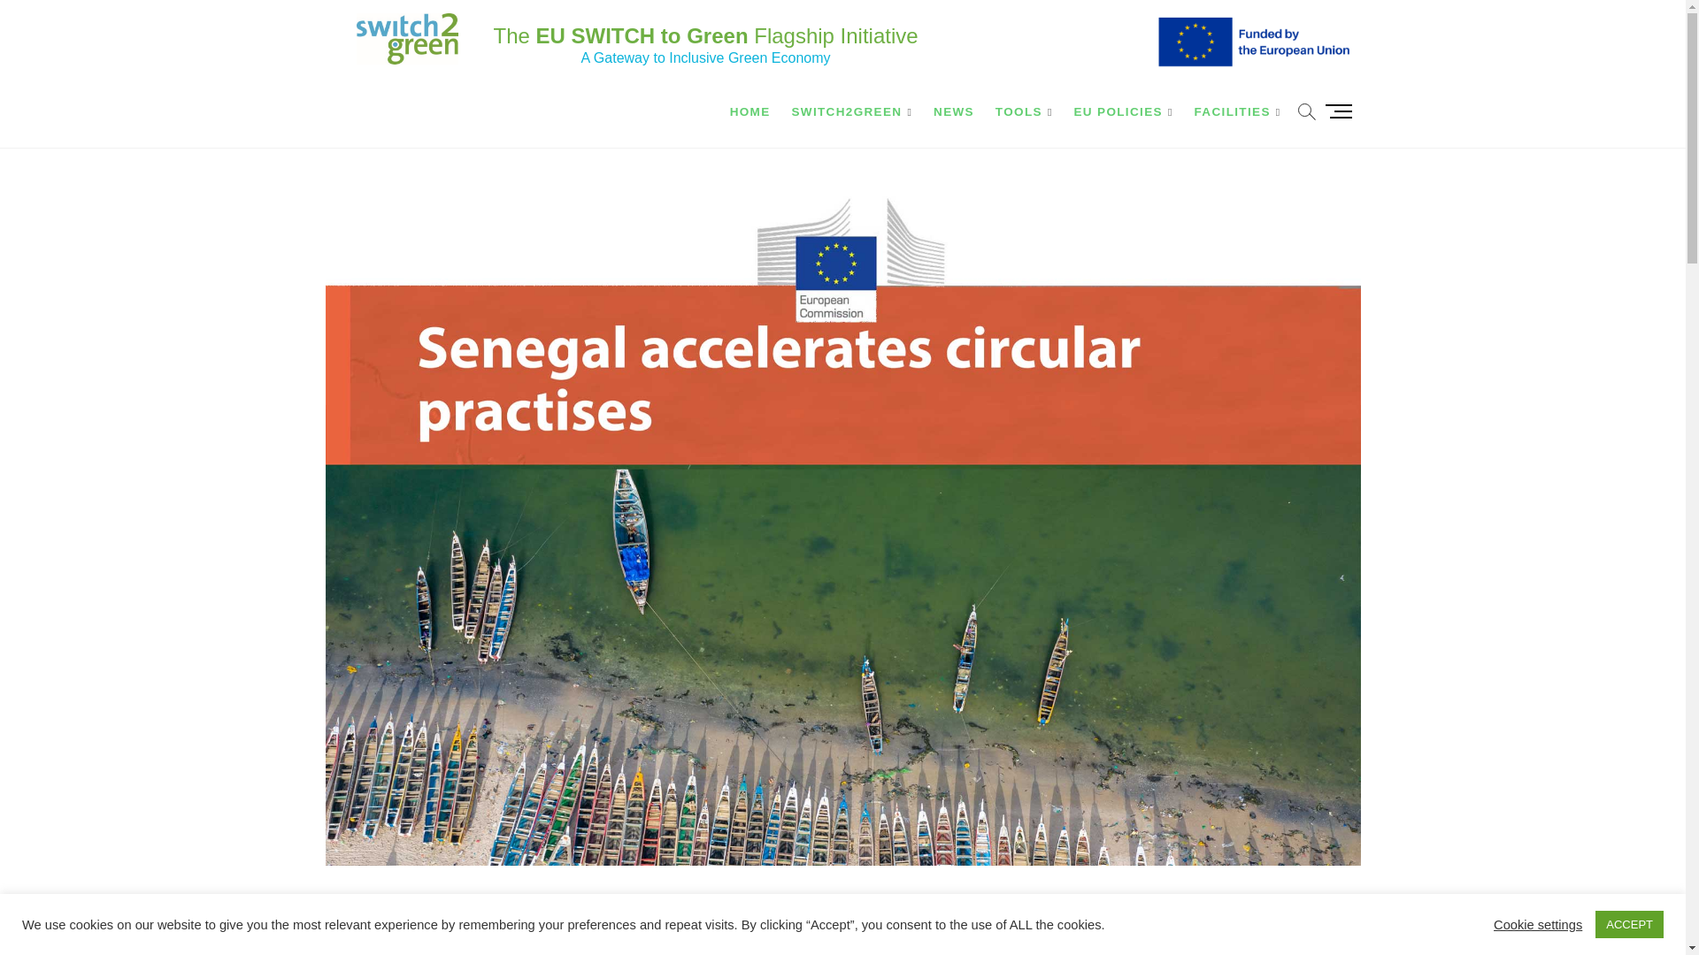 This screenshot has height=955, width=1699. What do you see at coordinates (1124, 112) in the screenshot?
I see `EU POLICIES` at bounding box center [1124, 112].